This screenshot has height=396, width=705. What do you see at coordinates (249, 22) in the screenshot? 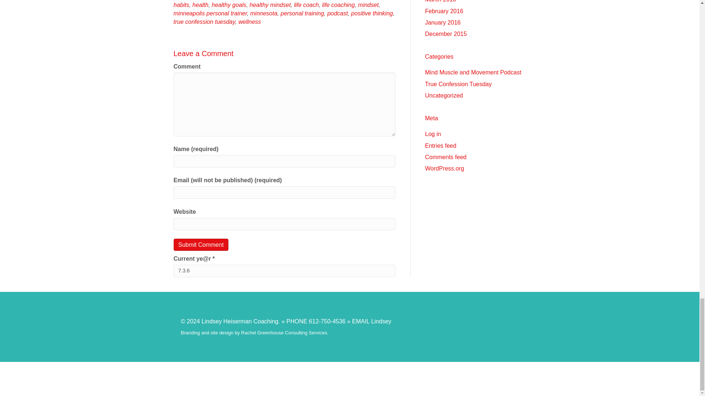
I see `wellness` at bounding box center [249, 22].